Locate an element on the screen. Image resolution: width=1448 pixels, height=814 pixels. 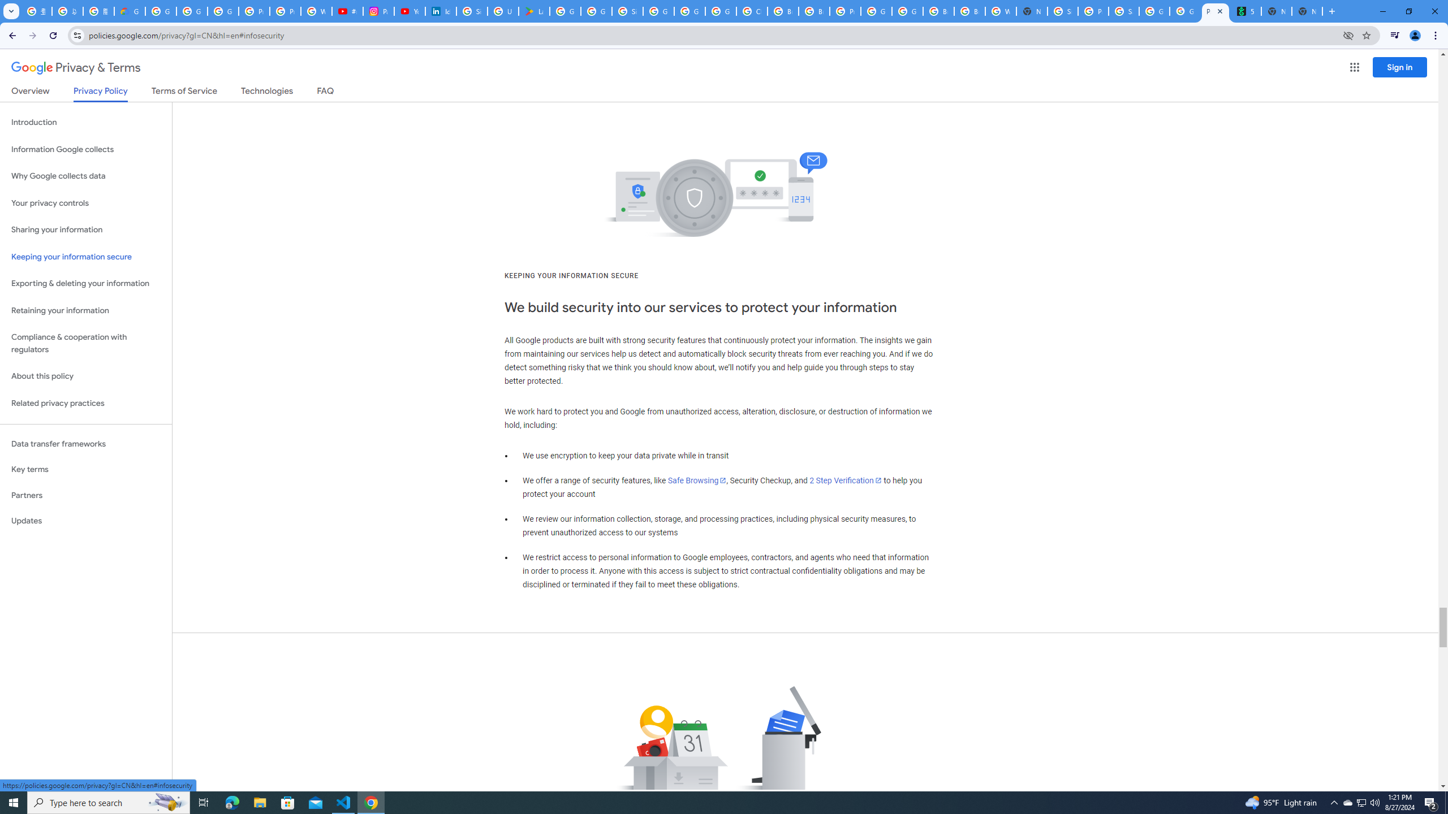
Google Cloud Platform is located at coordinates (907, 11).